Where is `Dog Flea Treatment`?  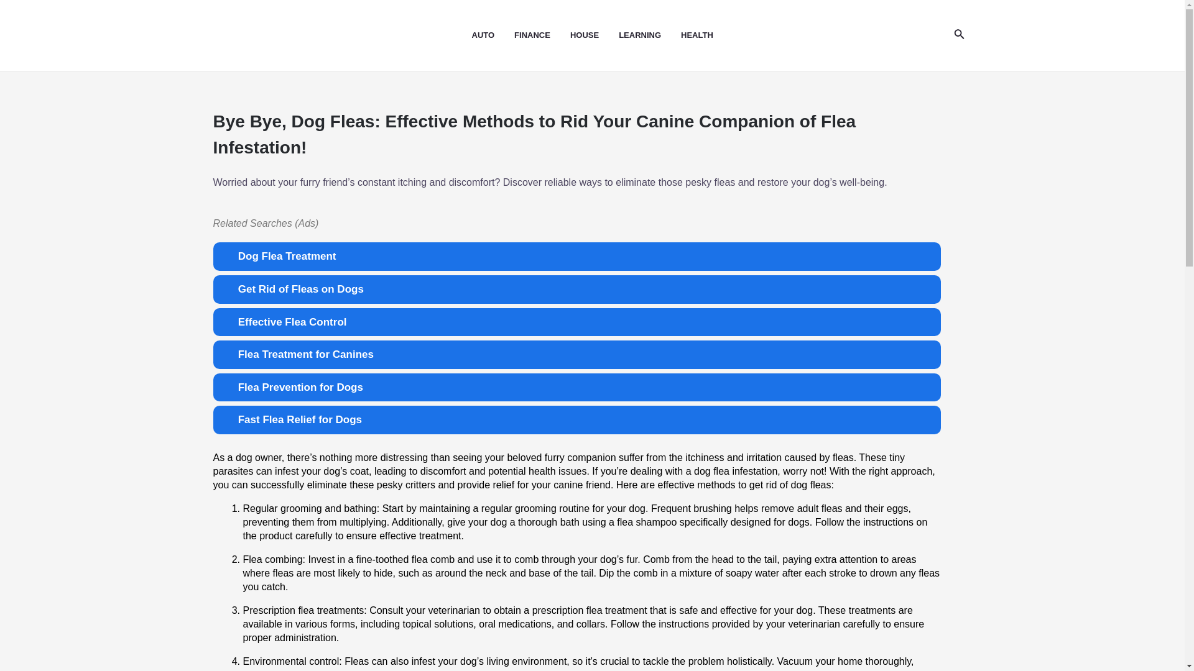
Dog Flea Treatment is located at coordinates (576, 256).